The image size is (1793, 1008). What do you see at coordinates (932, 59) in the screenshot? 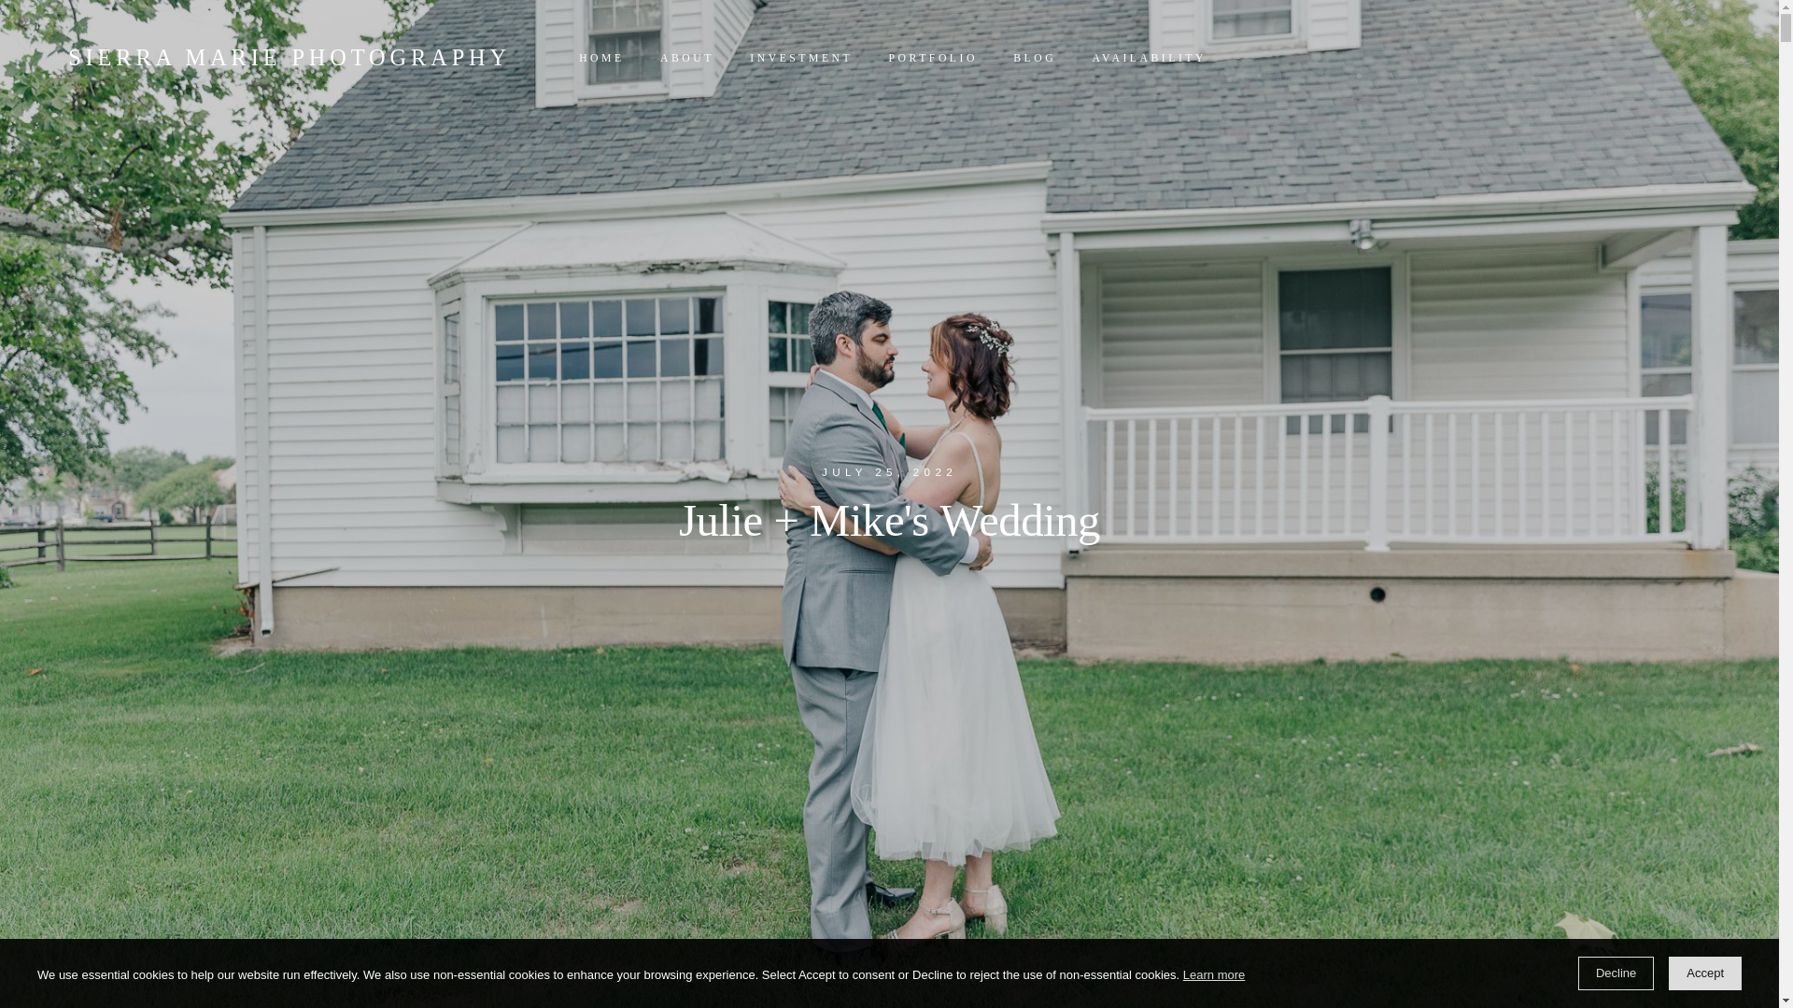
I see `PORTFOLIO` at bounding box center [932, 59].